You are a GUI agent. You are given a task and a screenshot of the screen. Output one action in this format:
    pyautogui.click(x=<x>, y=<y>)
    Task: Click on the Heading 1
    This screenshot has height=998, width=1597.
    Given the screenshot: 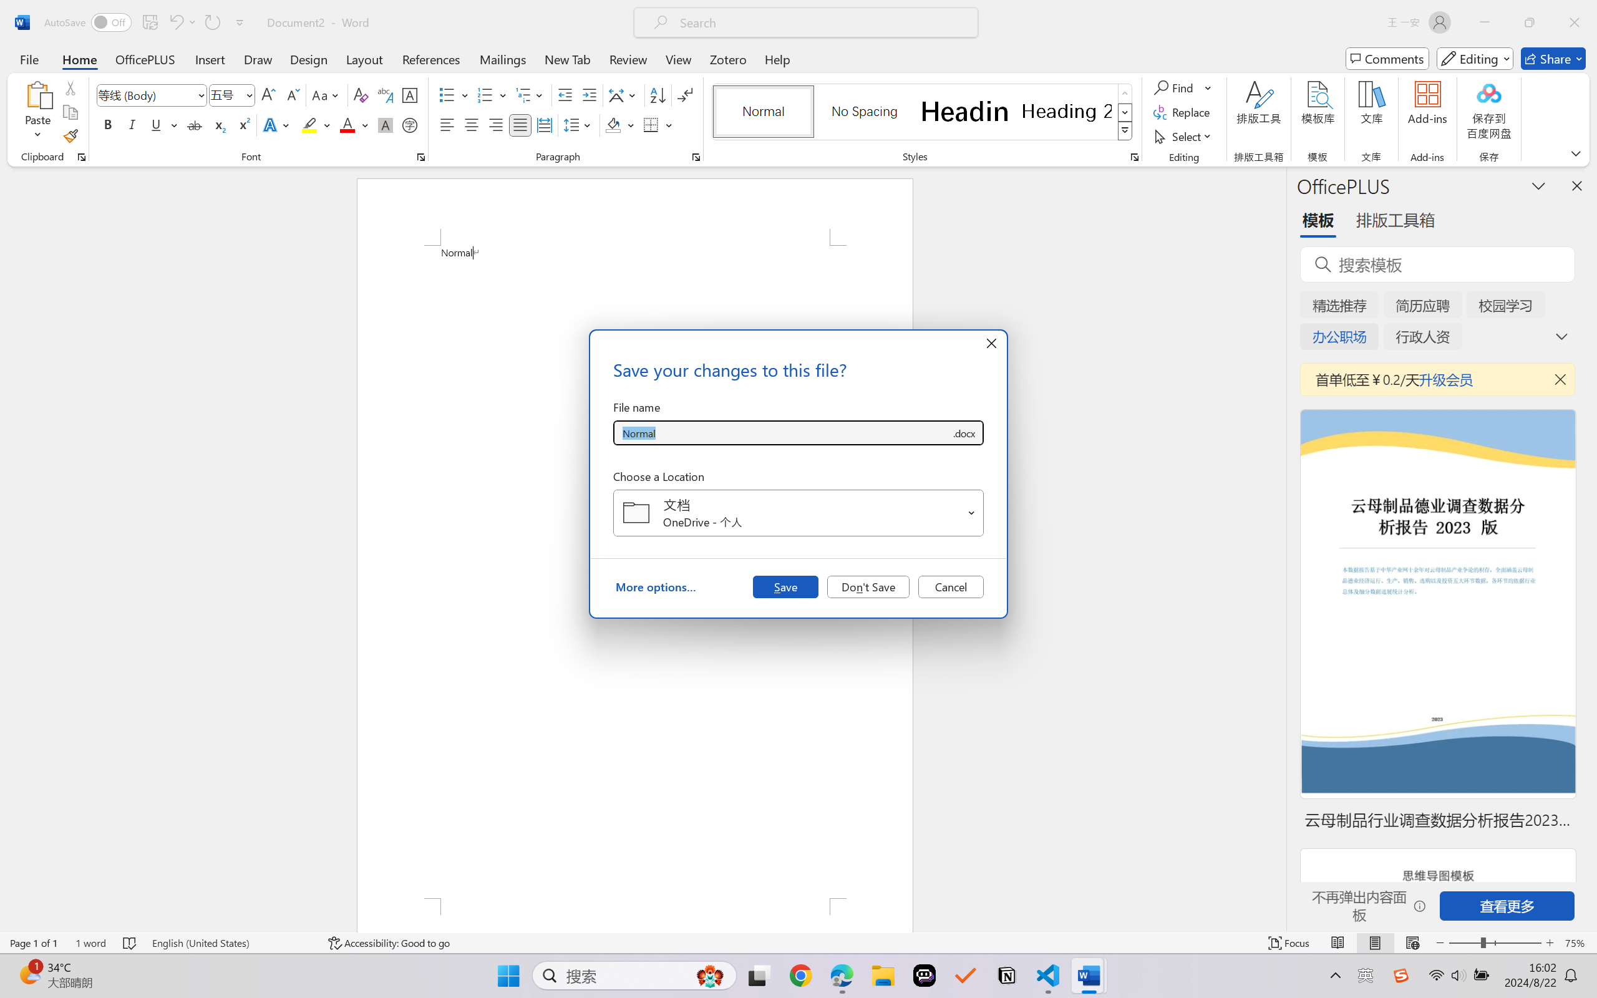 What is the action you would take?
    pyautogui.click(x=965, y=111)
    